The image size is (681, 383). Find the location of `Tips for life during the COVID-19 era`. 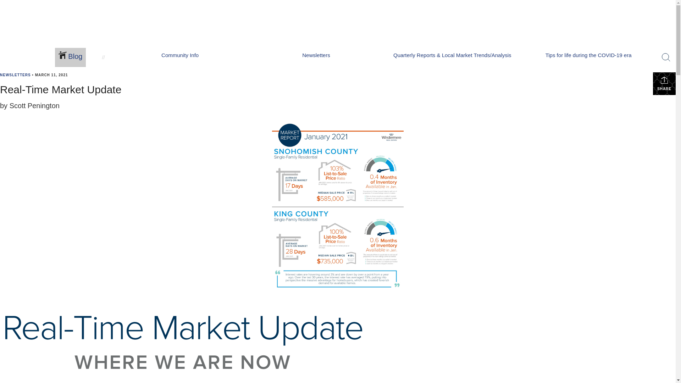

Tips for life during the COVID-19 era is located at coordinates (588, 57).